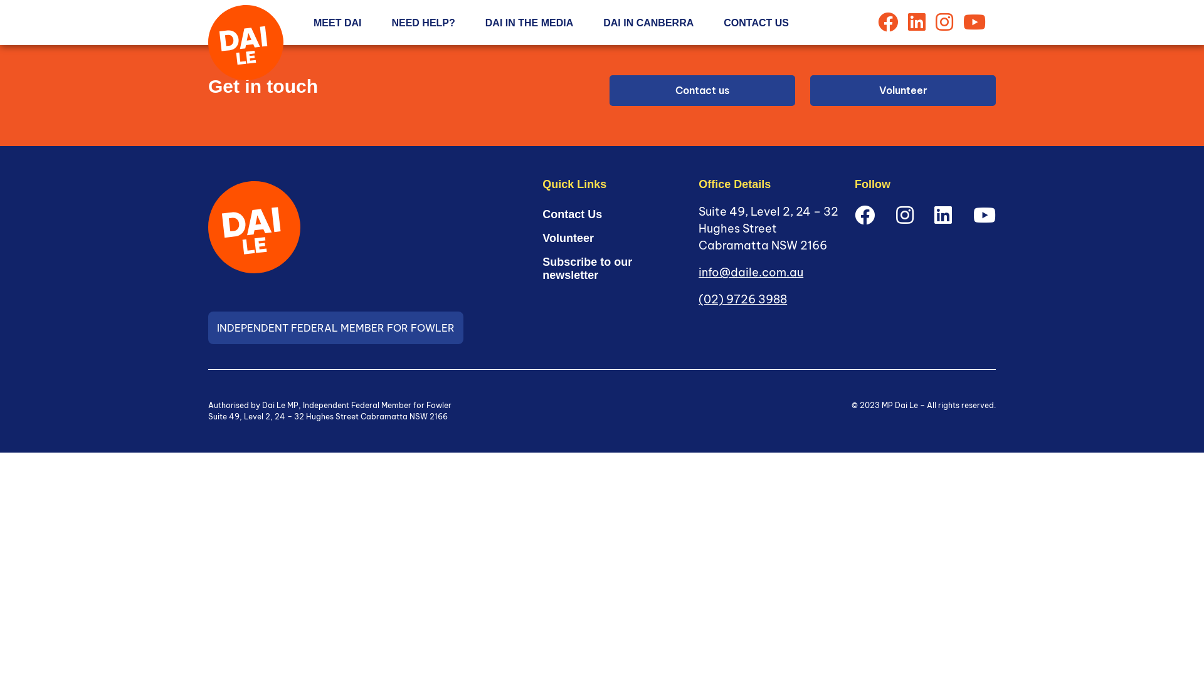 The width and height of the screenshot is (1204, 677). I want to click on Dai Le Instagram, so click(905, 215).